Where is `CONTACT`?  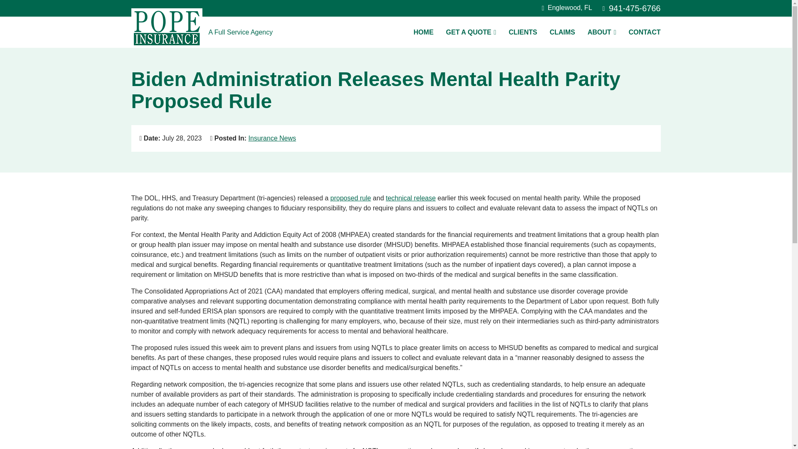
CONTACT is located at coordinates (644, 32).